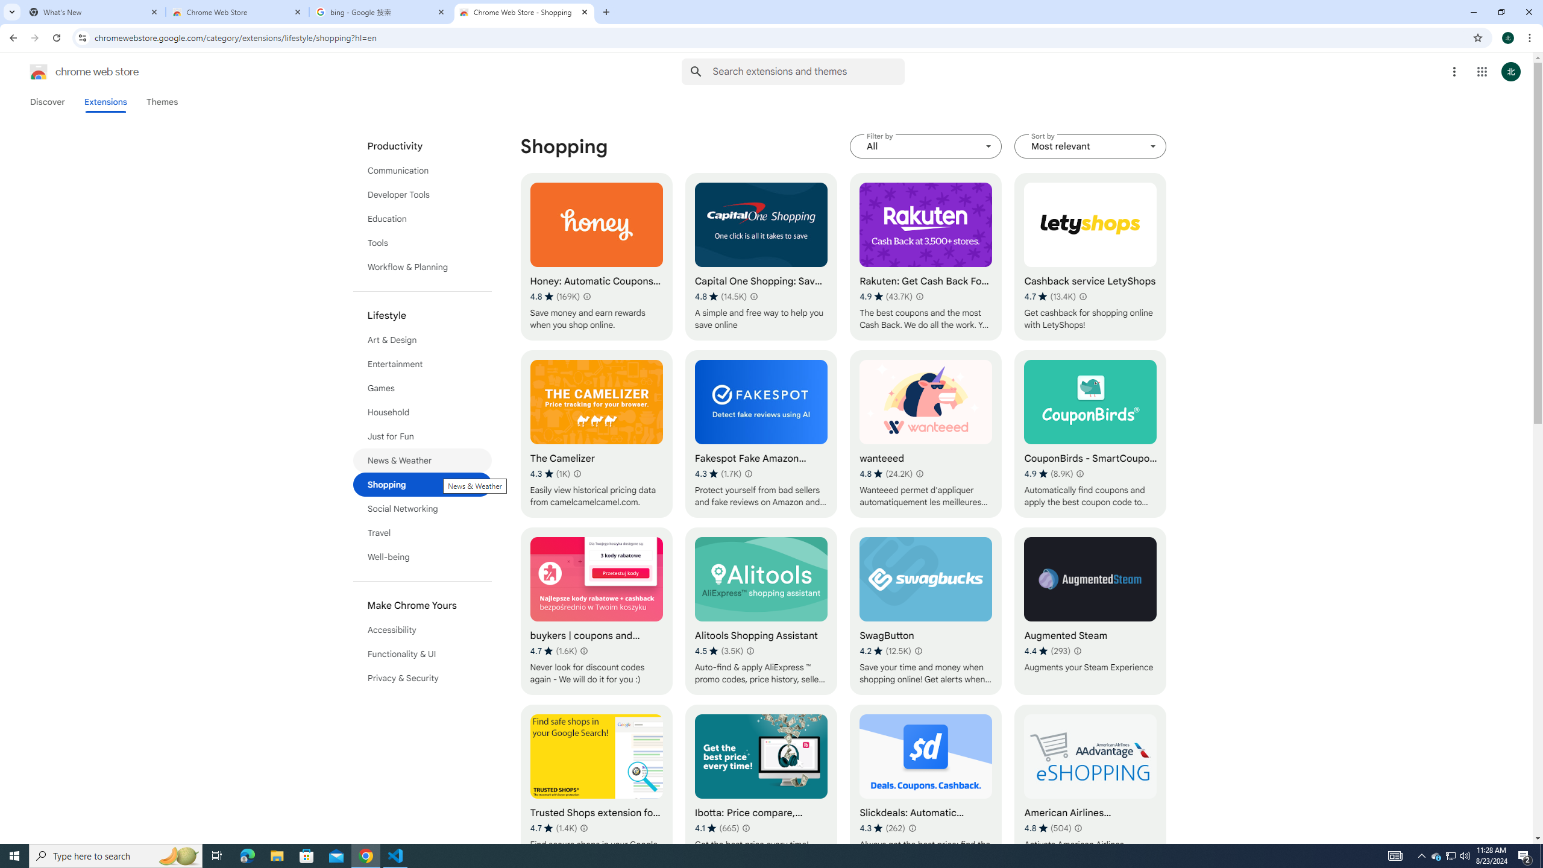  I want to click on SwagButton, so click(926, 611).